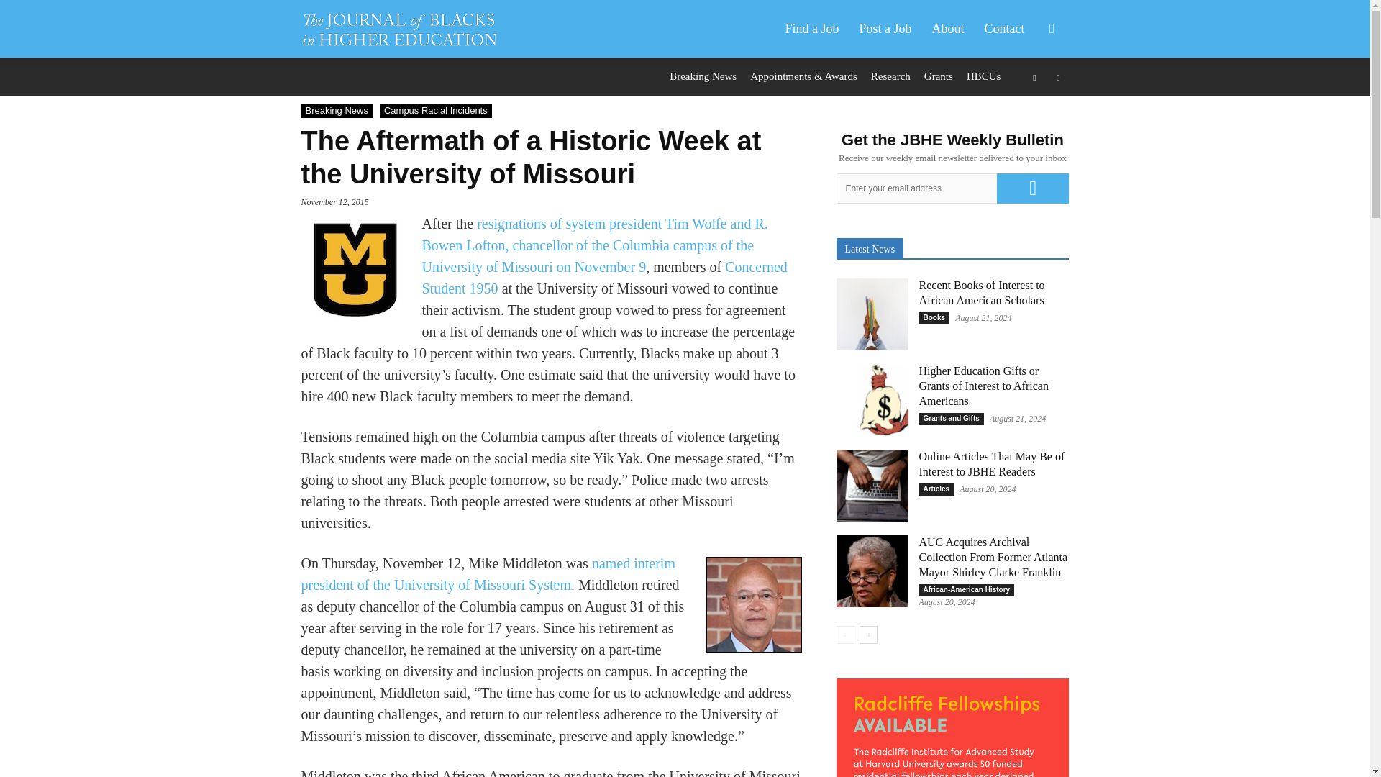 The image size is (1381, 777). Describe the element at coordinates (703, 76) in the screenshot. I see `Breaking News` at that location.